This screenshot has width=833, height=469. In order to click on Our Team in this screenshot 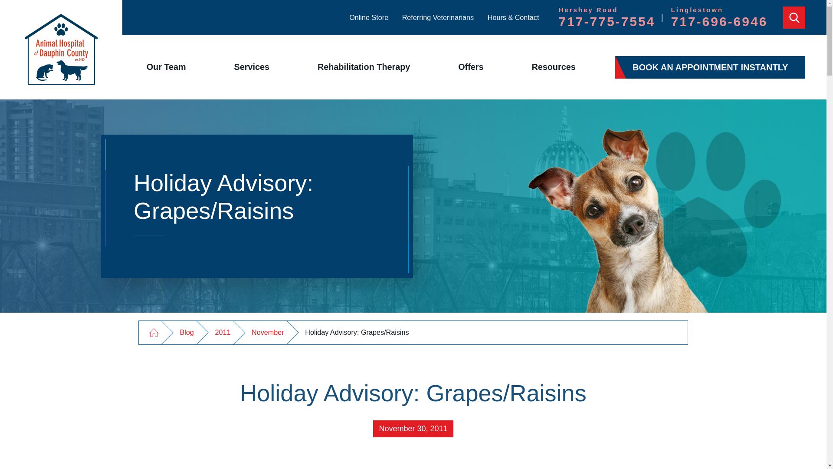, I will do `click(363, 67)`.